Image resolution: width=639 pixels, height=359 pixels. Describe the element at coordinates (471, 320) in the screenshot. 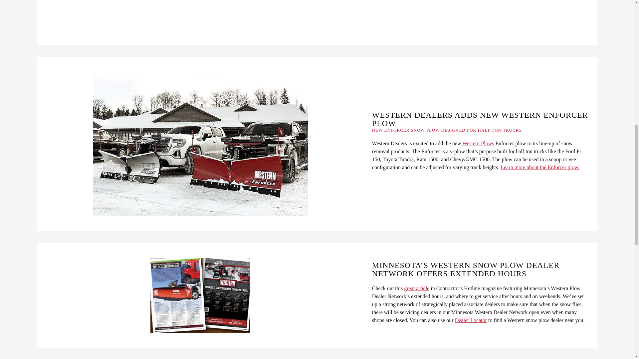

I see `Dealer Locator` at that location.